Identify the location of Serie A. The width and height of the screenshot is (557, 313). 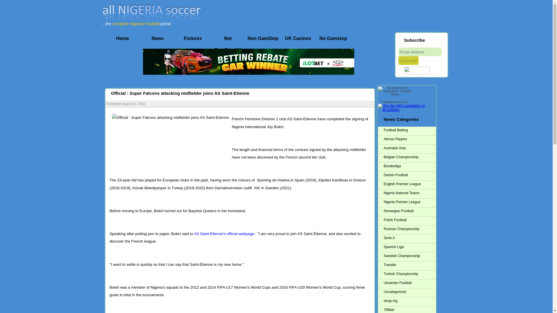
(410, 238).